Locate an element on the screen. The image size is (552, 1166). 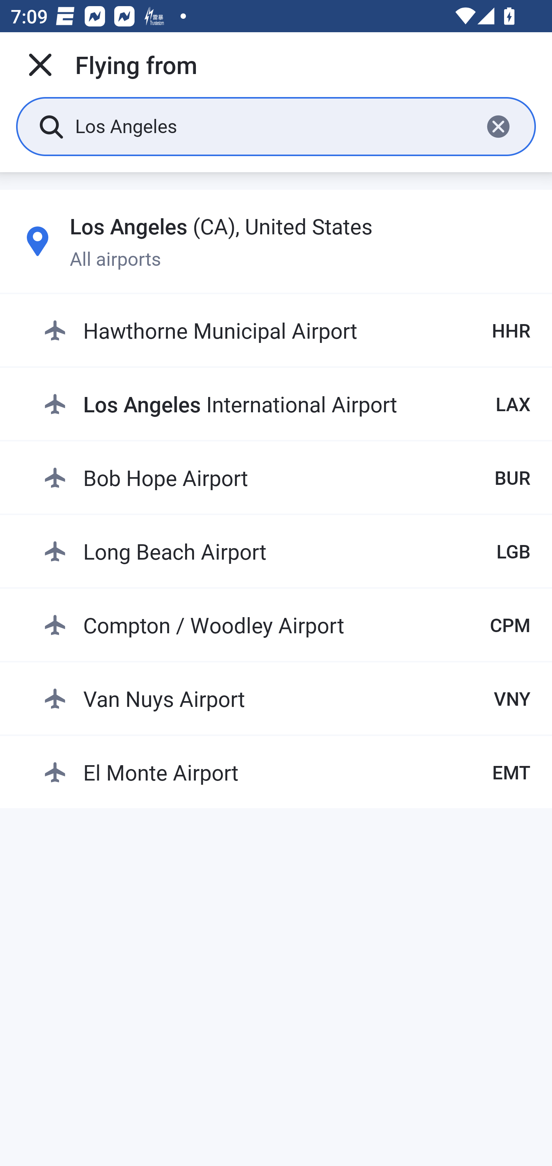
Los Angeles is located at coordinates (273, 126).